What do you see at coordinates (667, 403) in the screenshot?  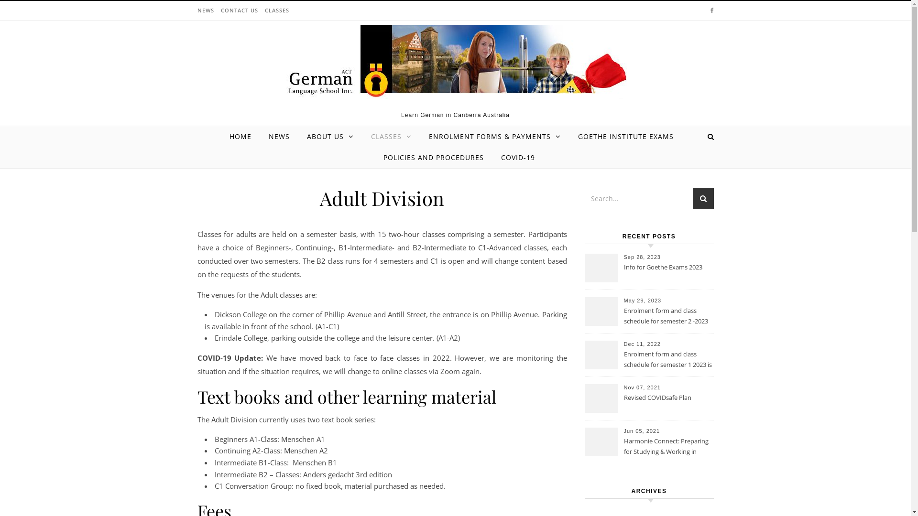 I see `Revised COVIDsafe Plan` at bounding box center [667, 403].